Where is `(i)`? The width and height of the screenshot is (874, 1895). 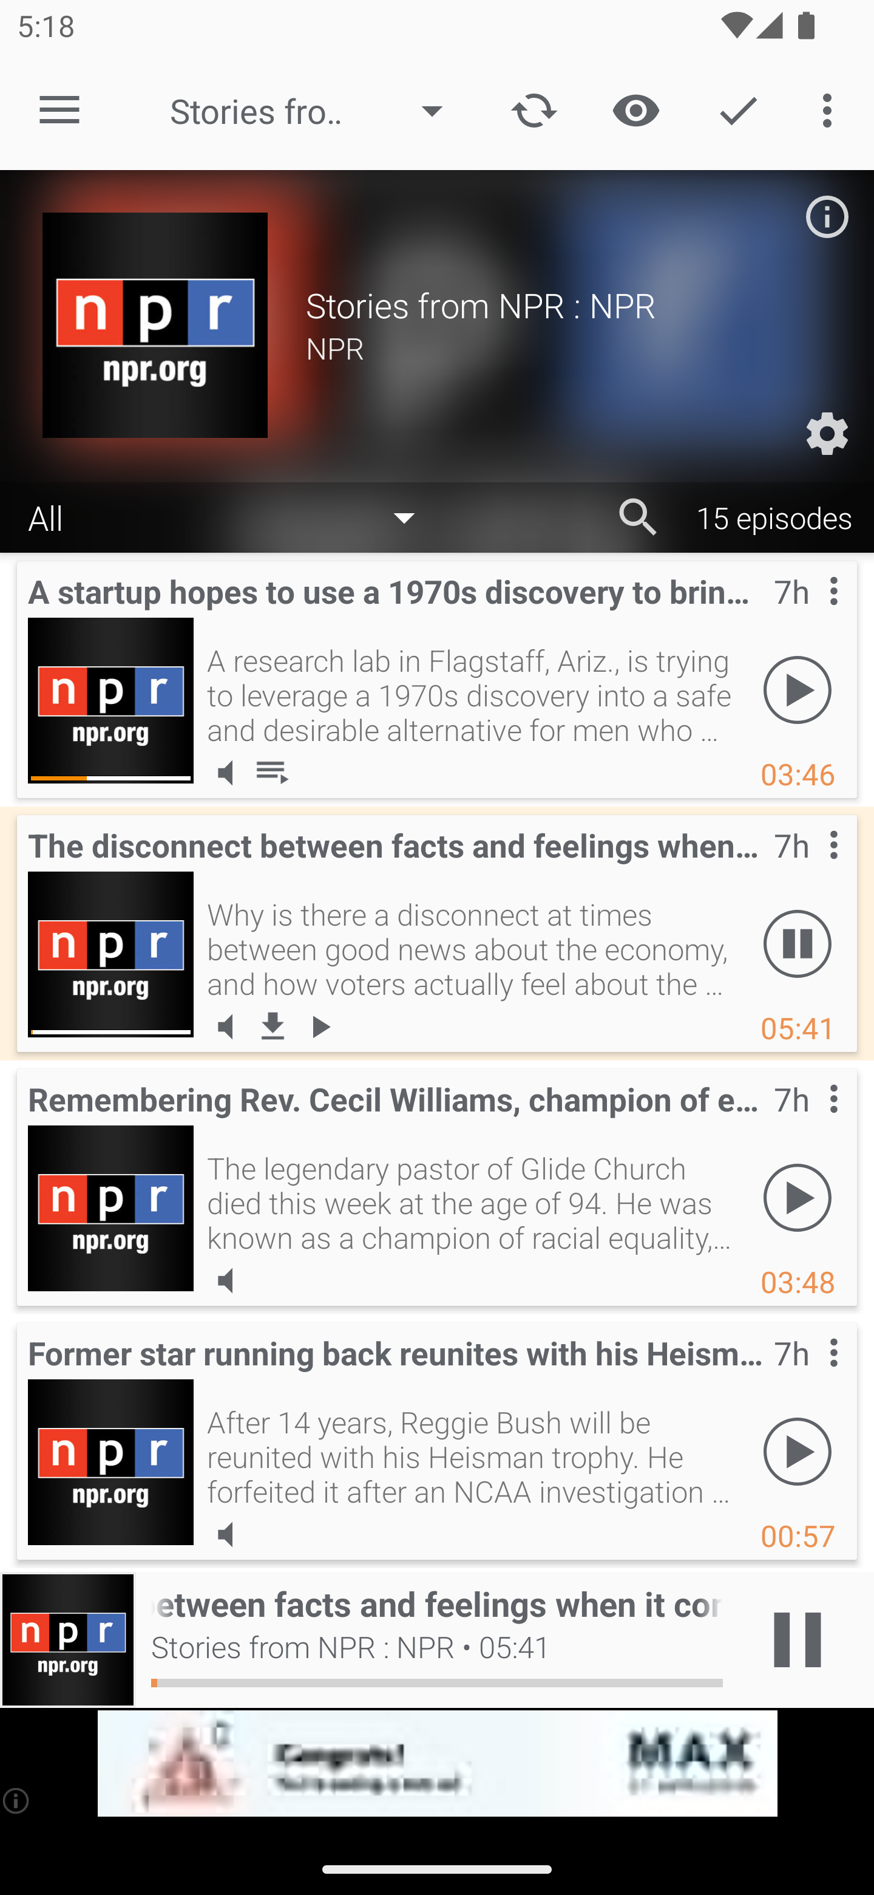
(i) is located at coordinates (17, 1800).